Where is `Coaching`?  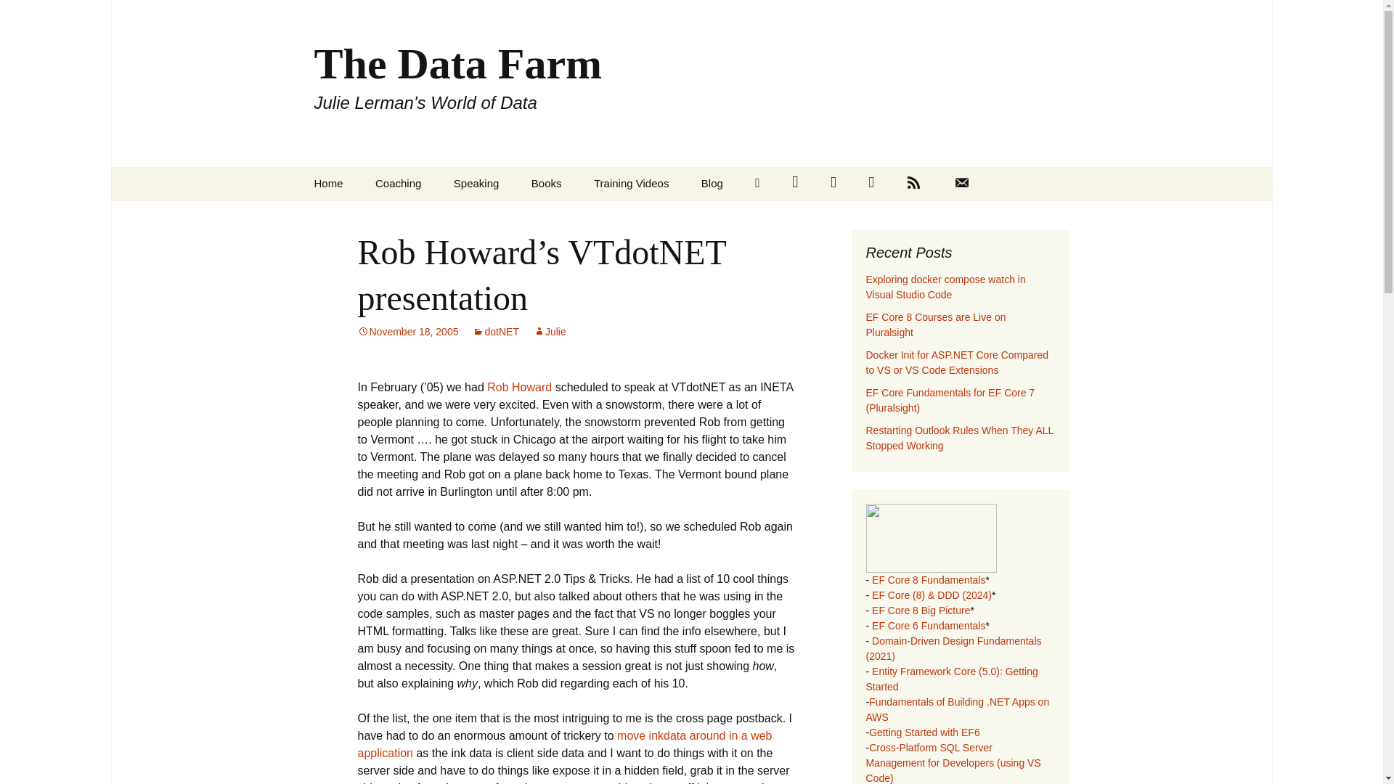
Coaching is located at coordinates (564, 745).